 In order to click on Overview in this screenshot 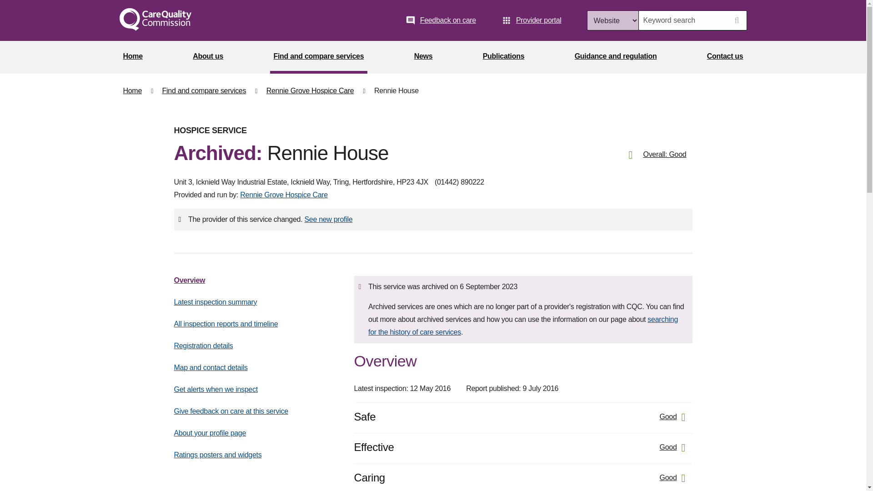, I will do `click(189, 280)`.